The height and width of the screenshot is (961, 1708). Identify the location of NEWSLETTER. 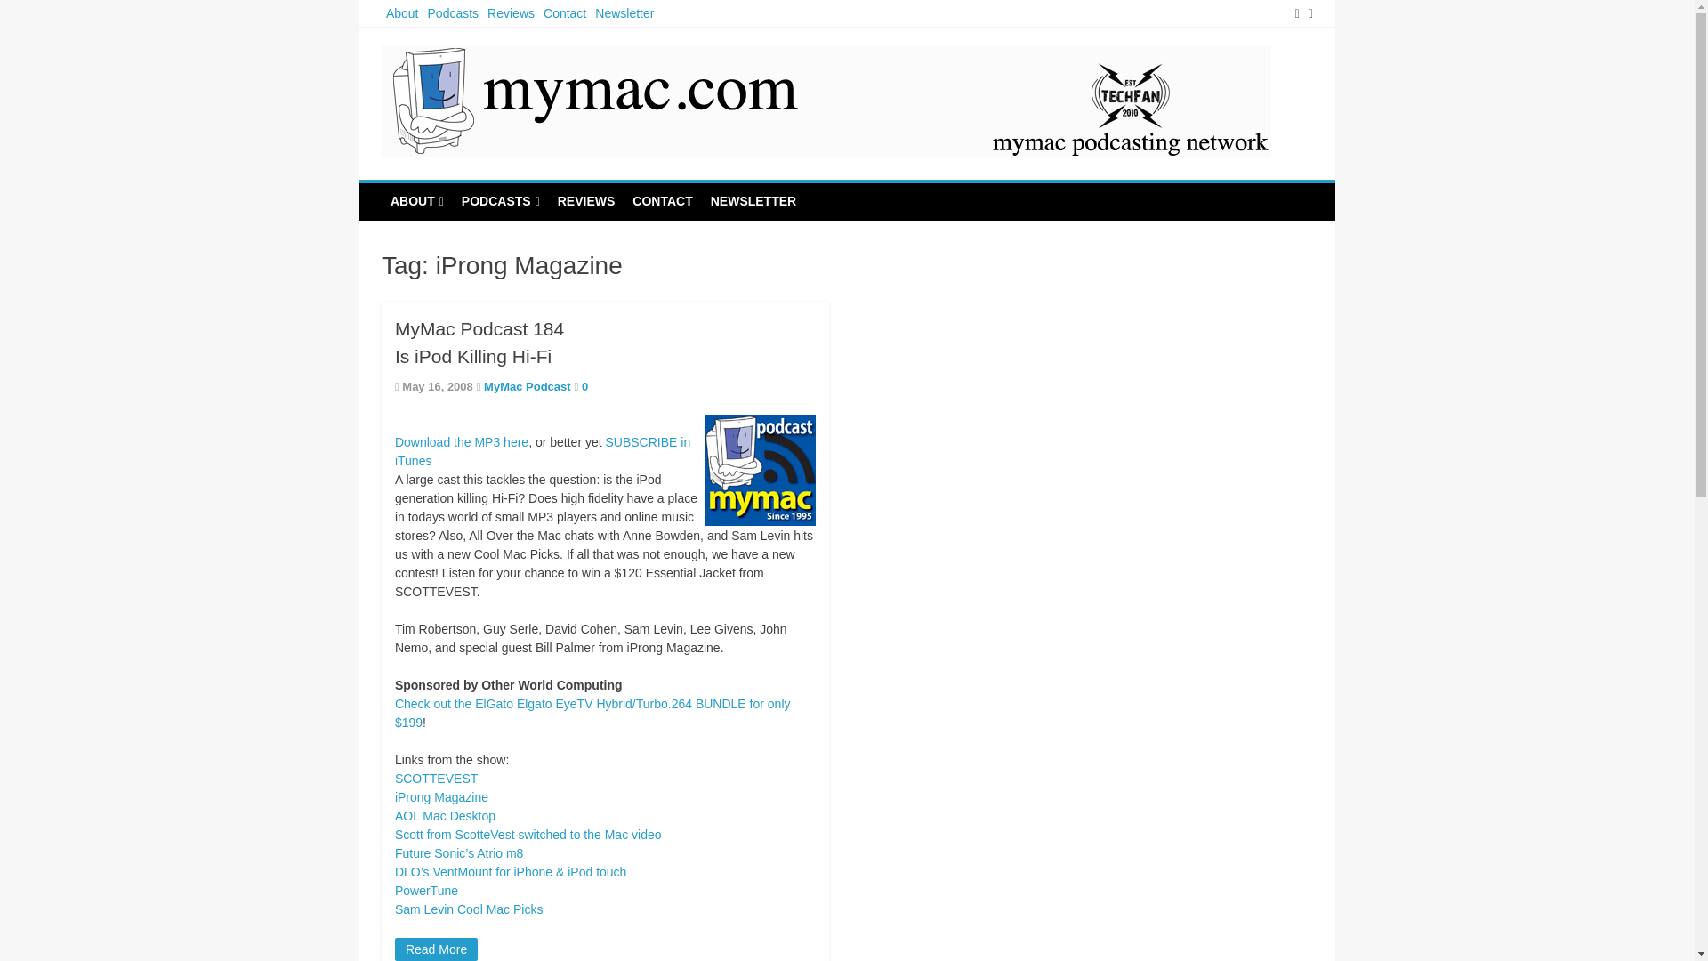
(753, 201).